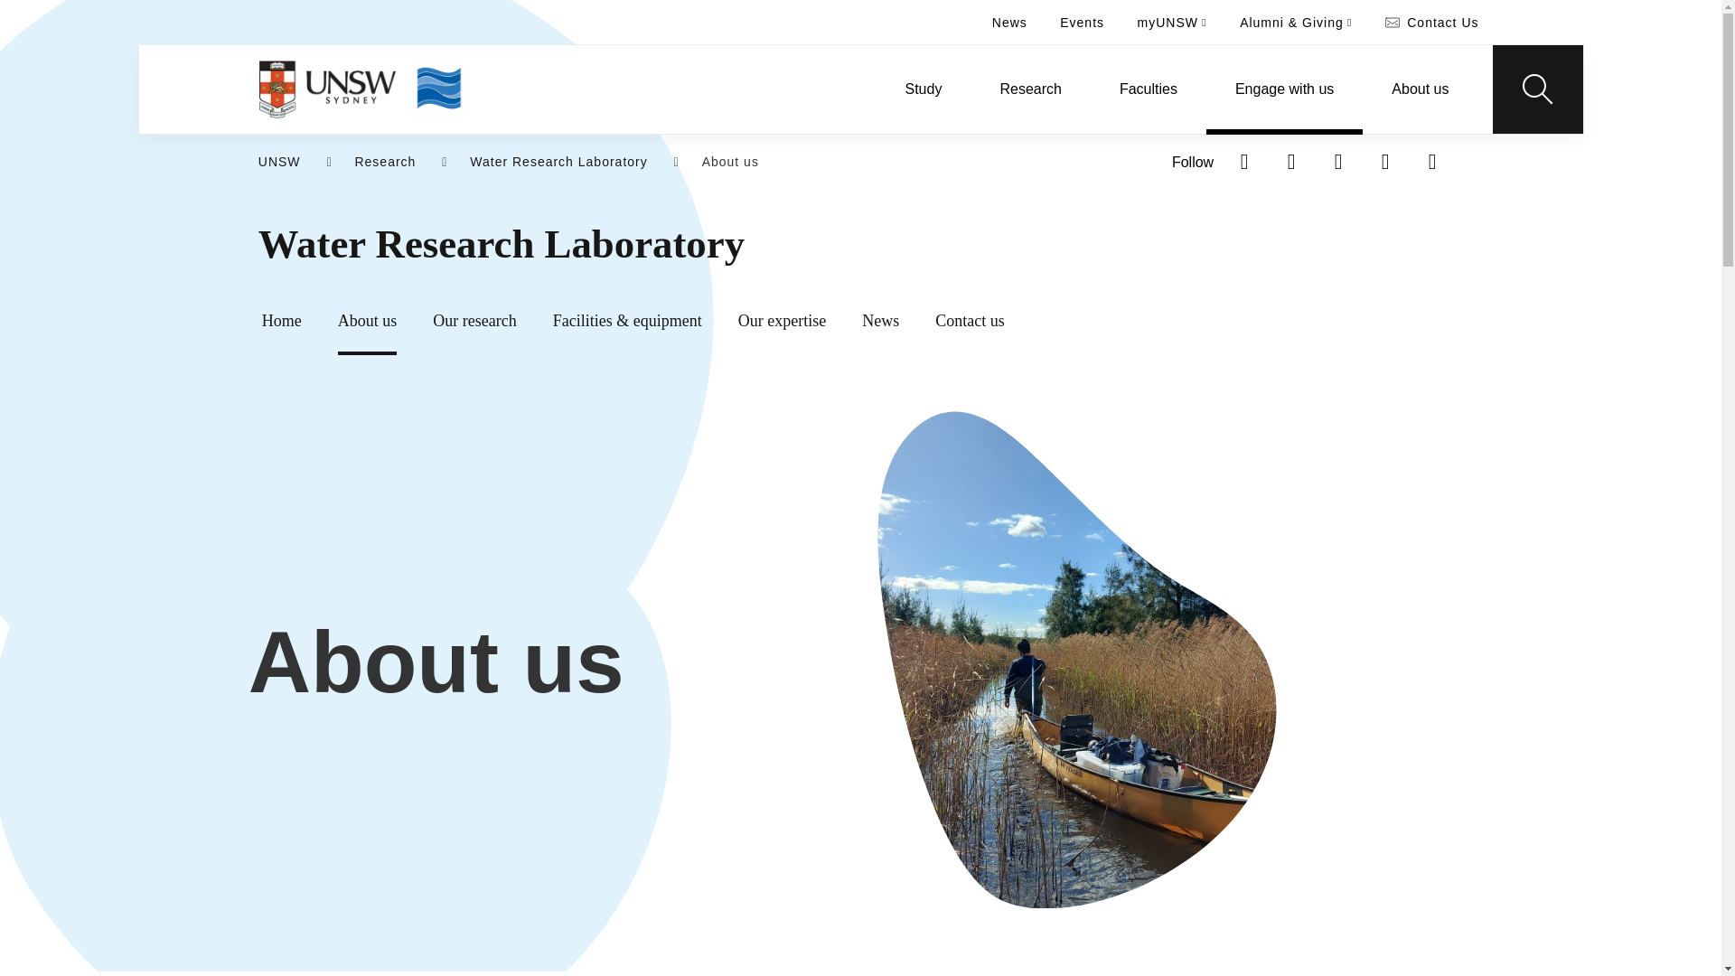  What do you see at coordinates (1193, 163) in the screenshot?
I see `Follow` at bounding box center [1193, 163].